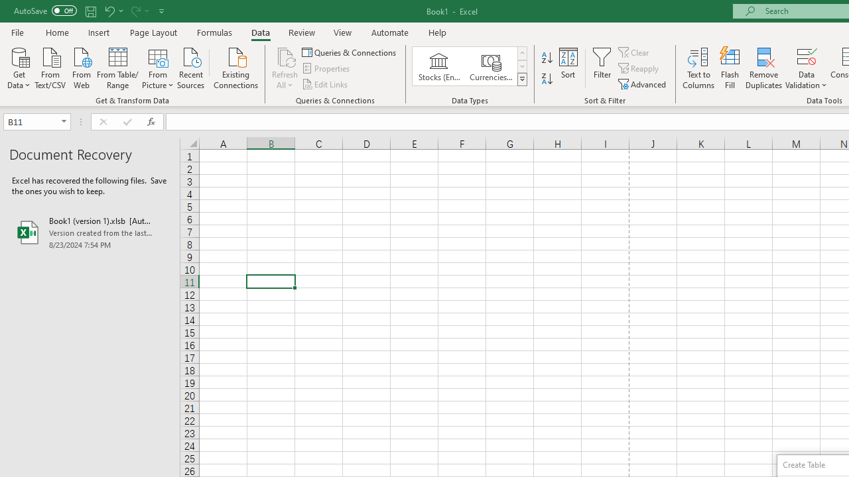 The width and height of the screenshot is (849, 477). Describe the element at coordinates (64, 122) in the screenshot. I see `Open` at that location.